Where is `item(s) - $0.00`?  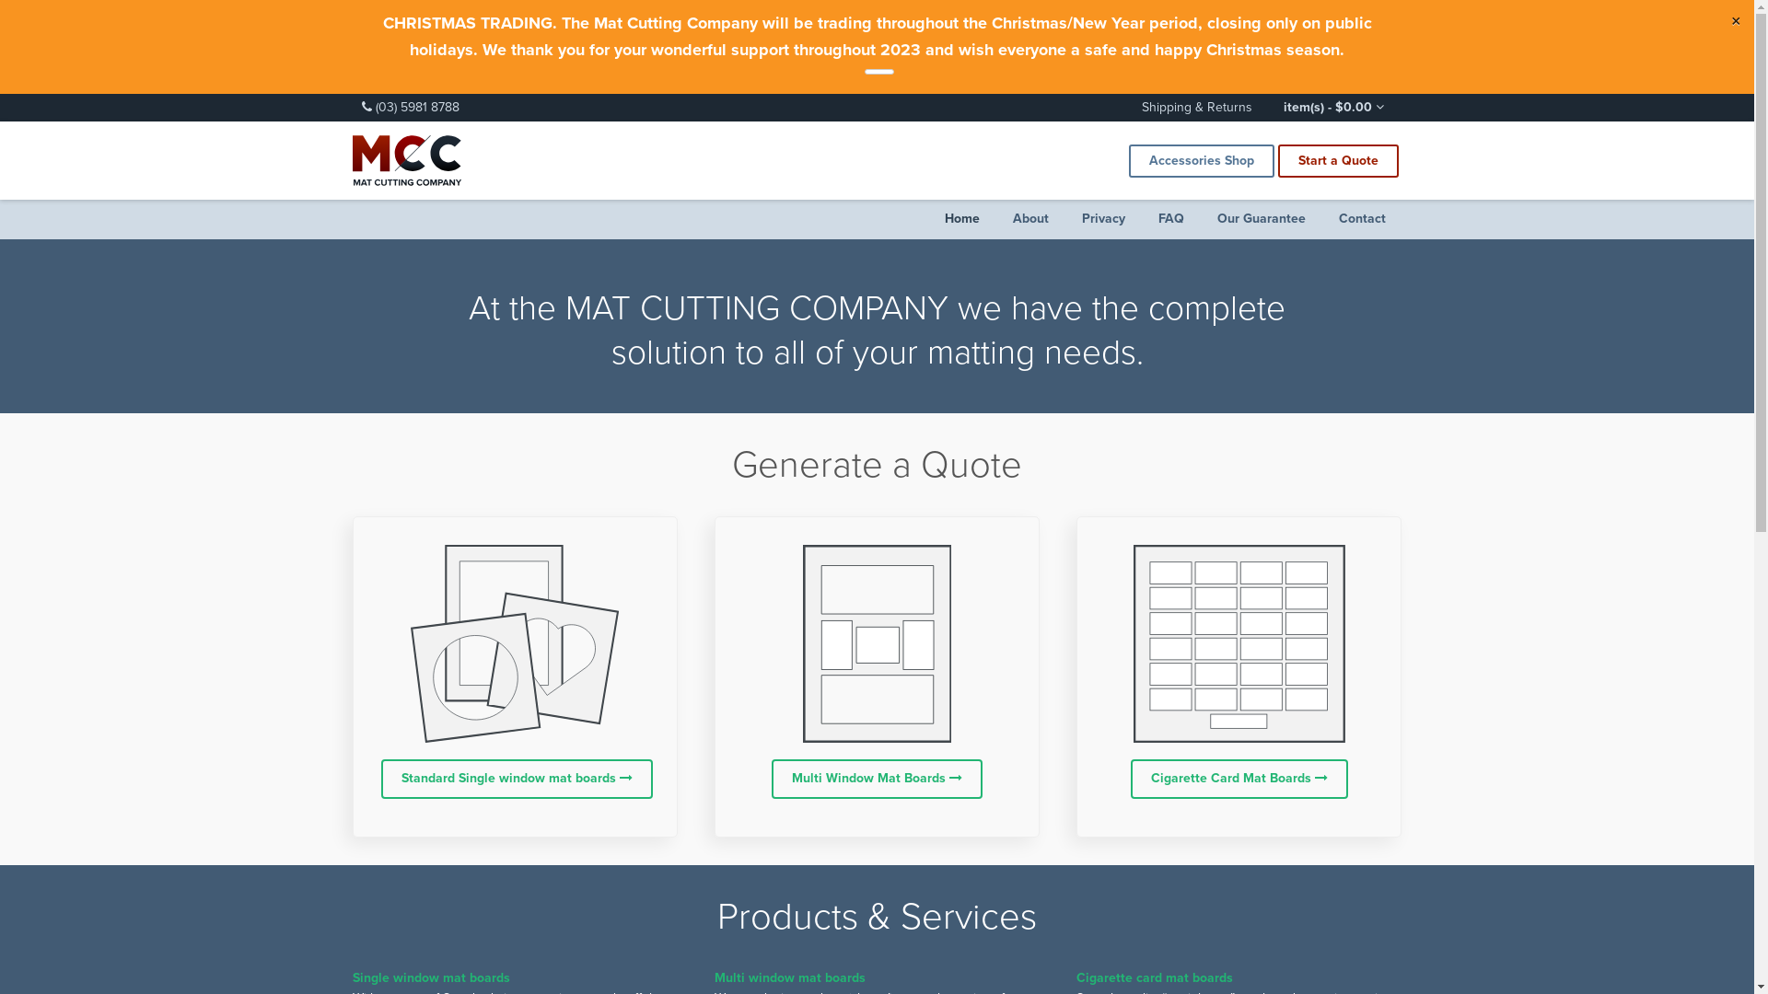
item(s) - $0.00 is located at coordinates (1333, 108).